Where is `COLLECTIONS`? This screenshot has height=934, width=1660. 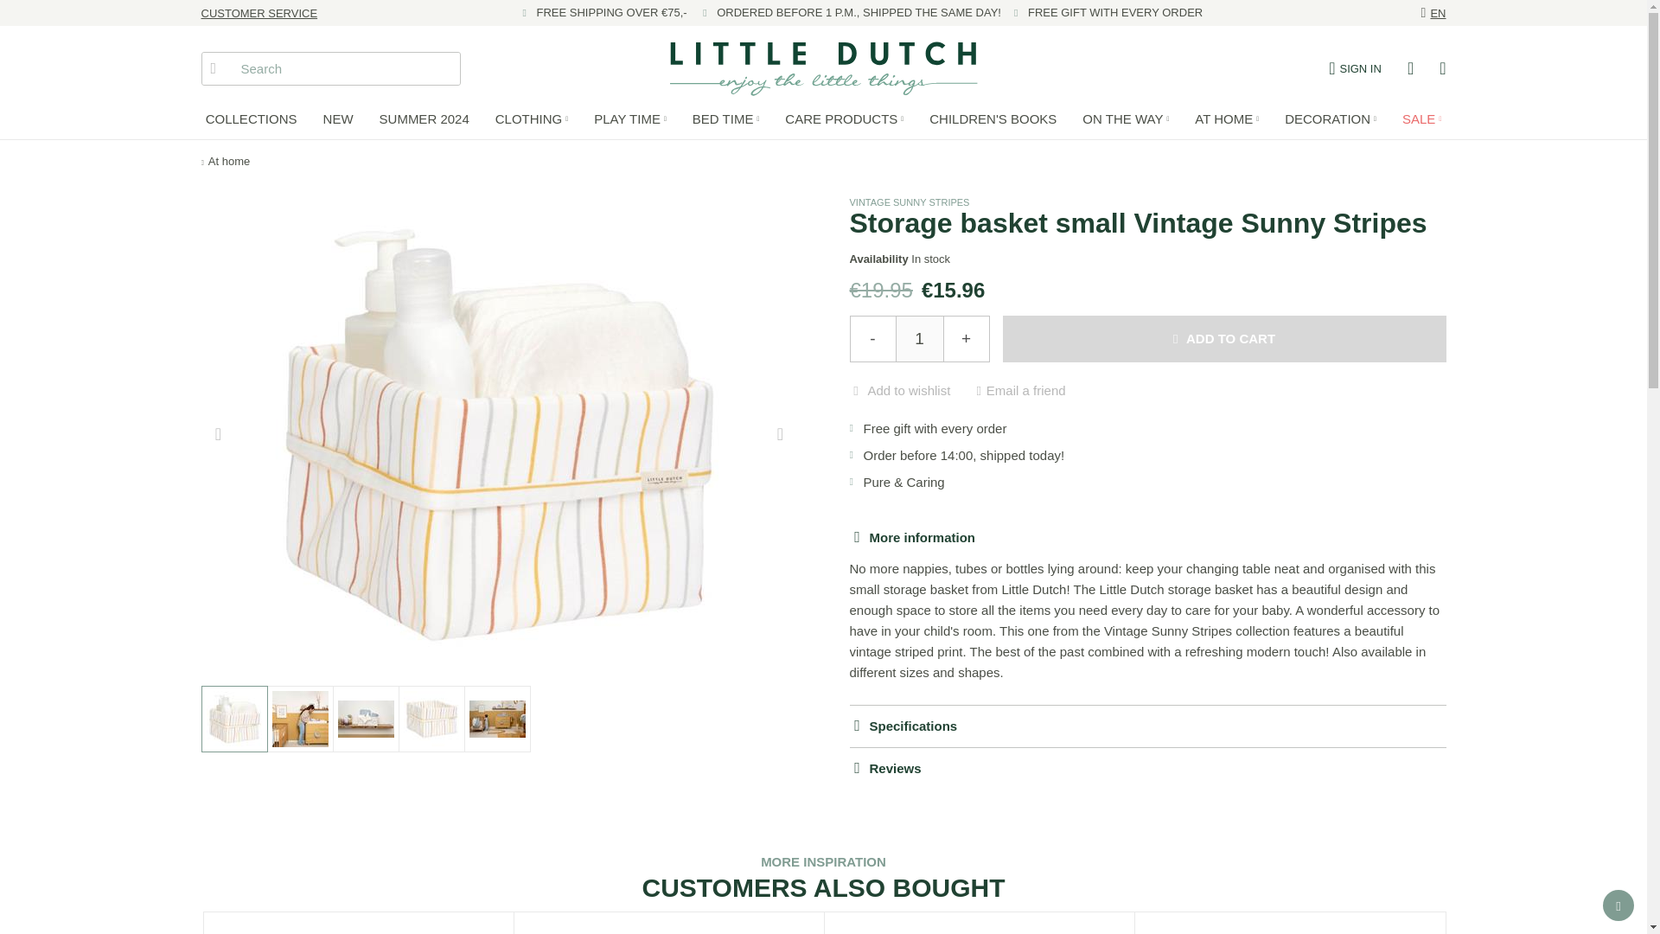 COLLECTIONS is located at coordinates (251, 118).